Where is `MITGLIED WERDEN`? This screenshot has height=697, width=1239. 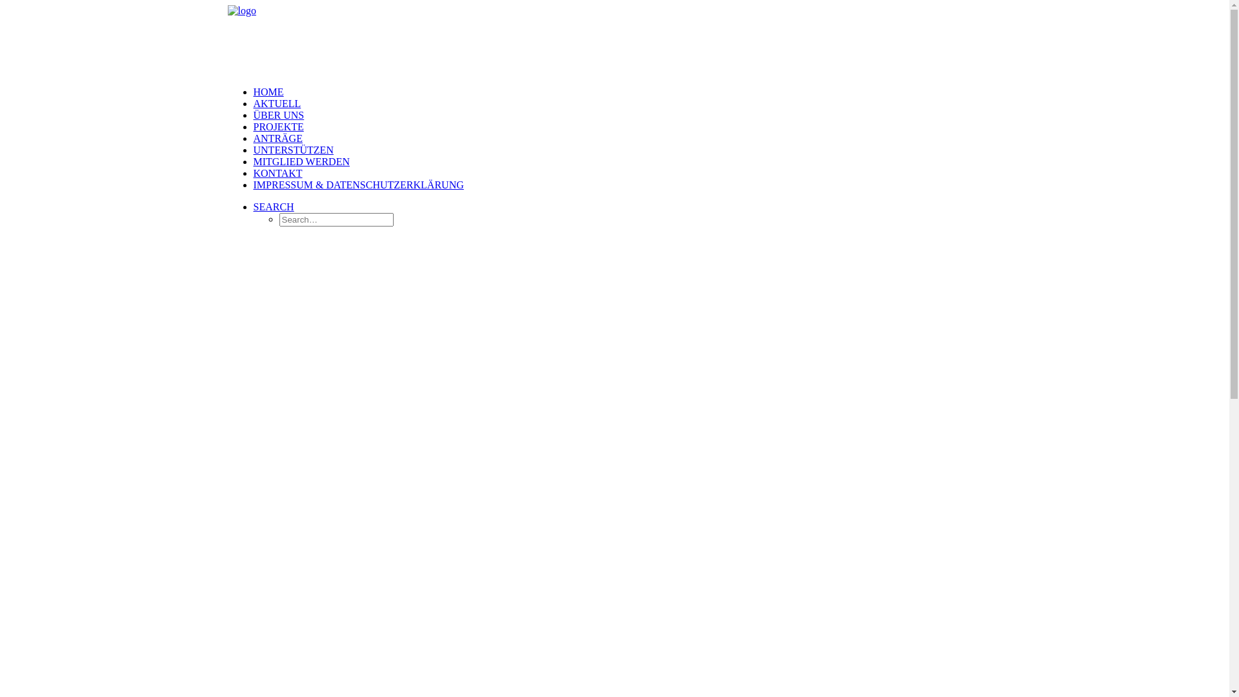
MITGLIED WERDEN is located at coordinates (301, 161).